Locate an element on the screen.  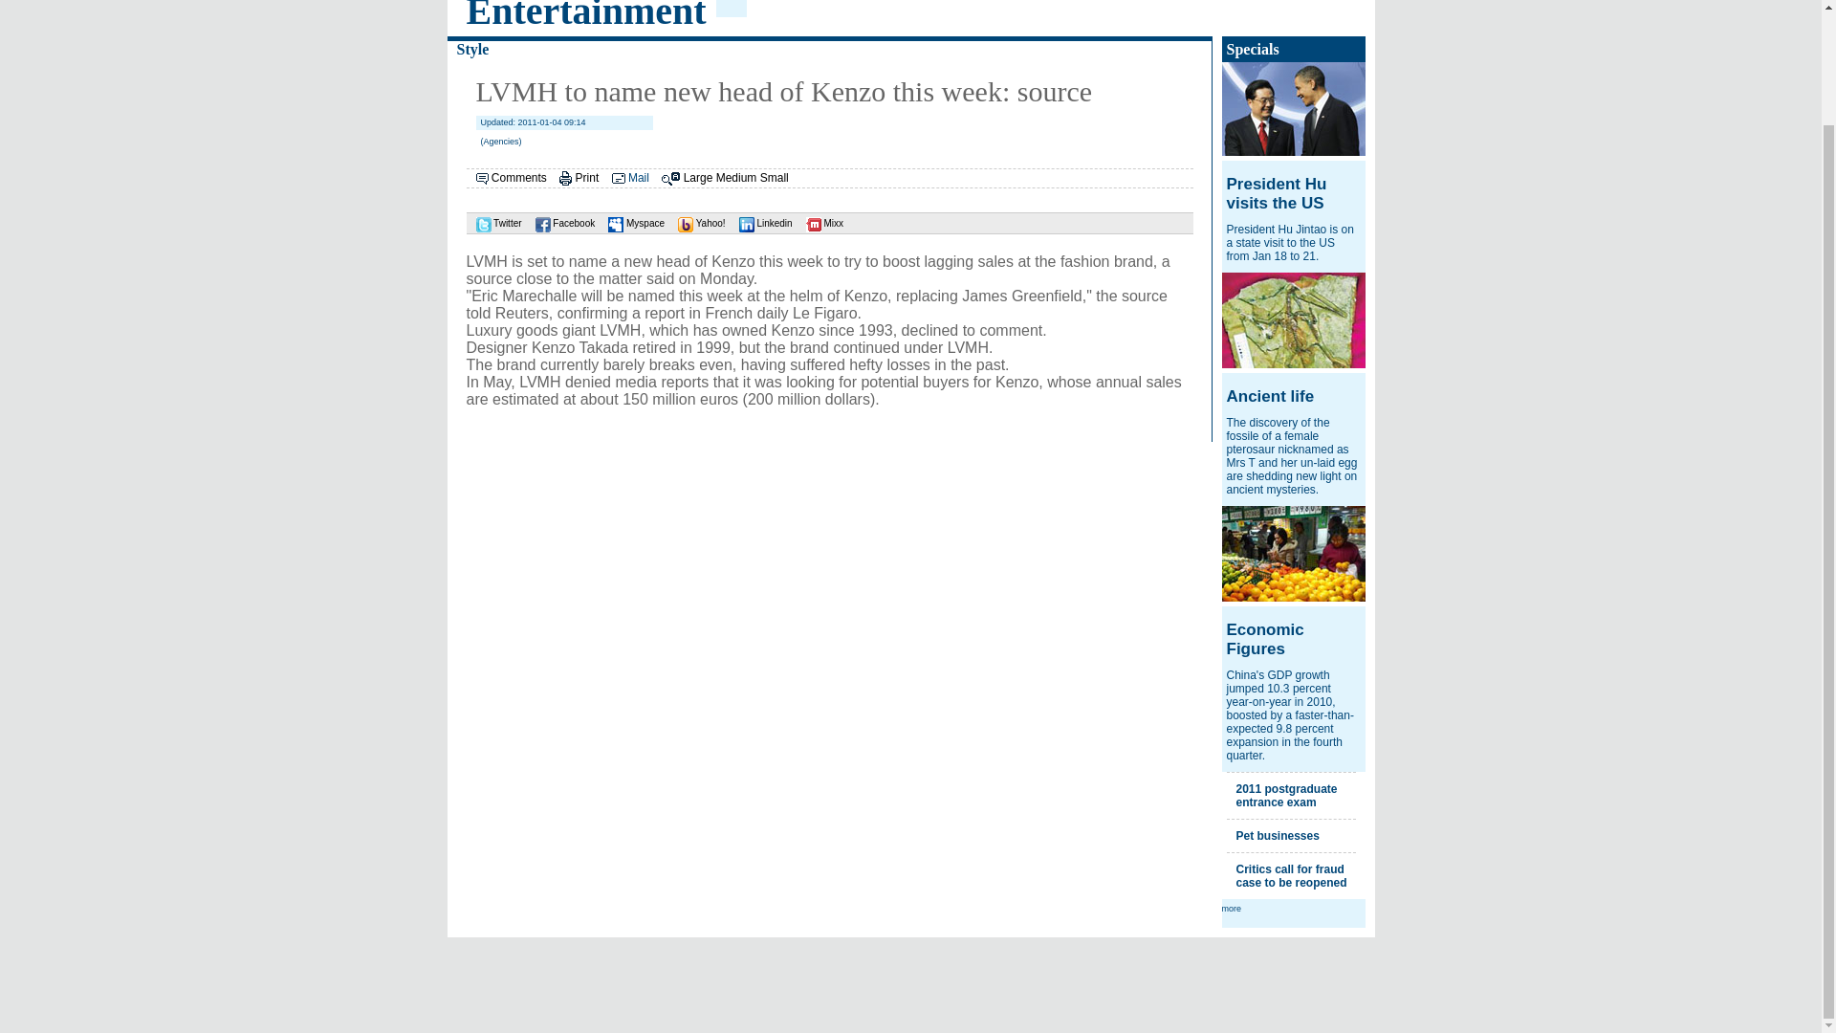
Yahoo! is located at coordinates (696, 222).